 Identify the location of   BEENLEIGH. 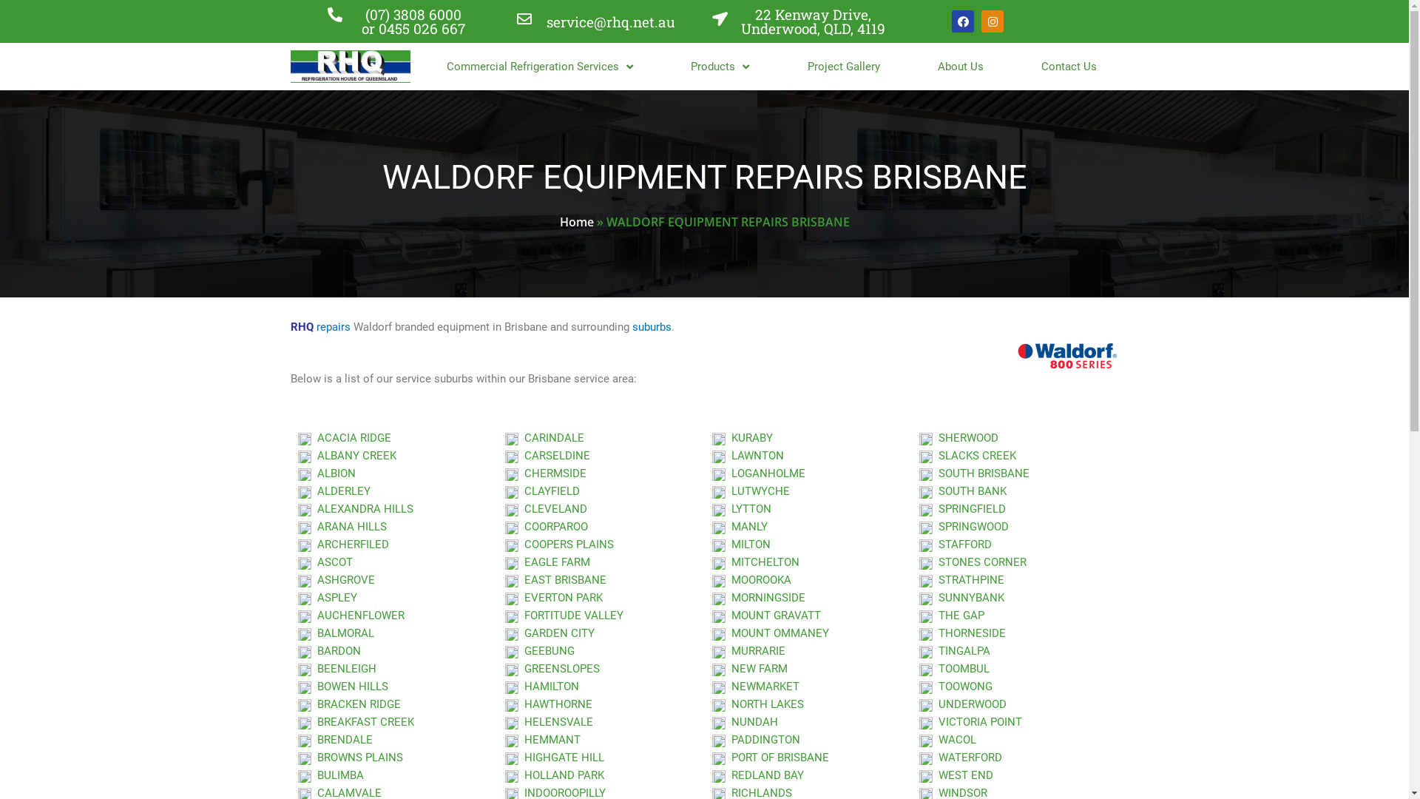
(337, 669).